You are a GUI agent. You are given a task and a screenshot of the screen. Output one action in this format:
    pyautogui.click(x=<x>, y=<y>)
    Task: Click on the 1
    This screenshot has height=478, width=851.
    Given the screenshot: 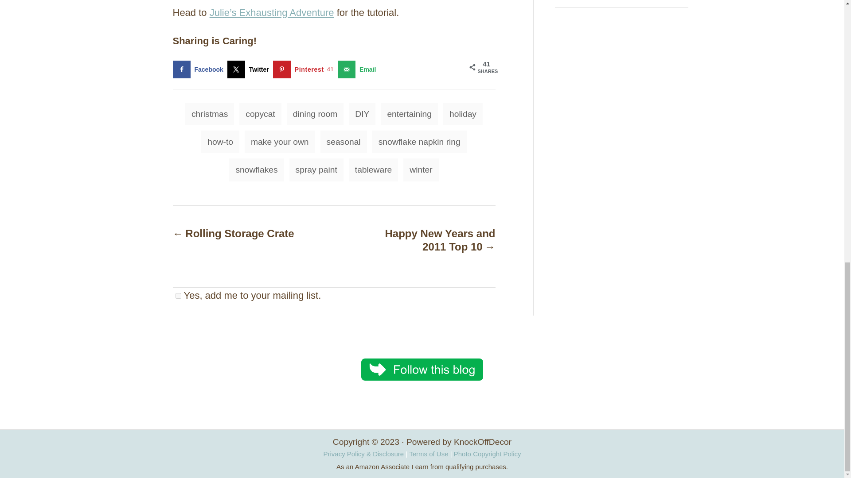 What is the action you would take?
    pyautogui.click(x=178, y=296)
    